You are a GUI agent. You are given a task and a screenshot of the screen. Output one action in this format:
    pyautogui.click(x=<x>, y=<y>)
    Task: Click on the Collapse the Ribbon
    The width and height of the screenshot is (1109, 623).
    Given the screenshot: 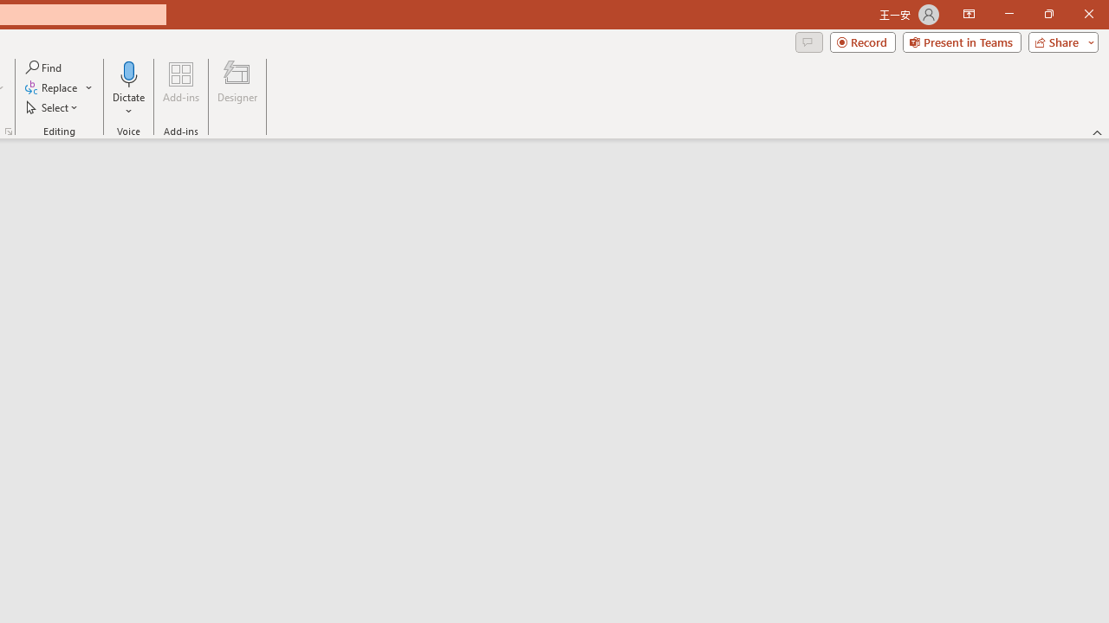 What is the action you would take?
    pyautogui.click(x=1098, y=132)
    